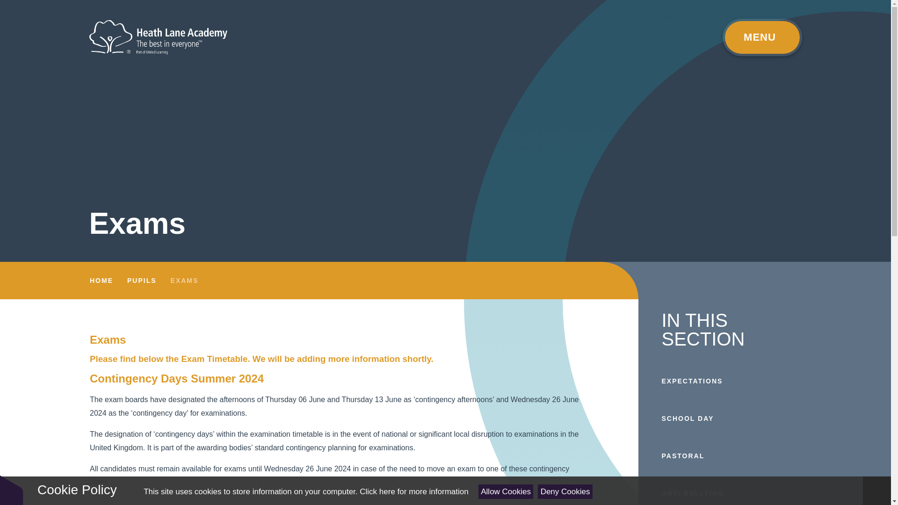 This screenshot has width=898, height=505. I want to click on See cookie policy, so click(413, 491).